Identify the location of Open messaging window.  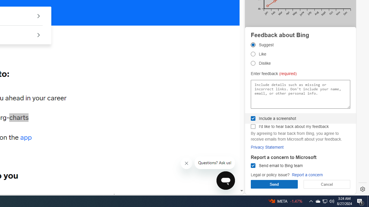
(226, 181).